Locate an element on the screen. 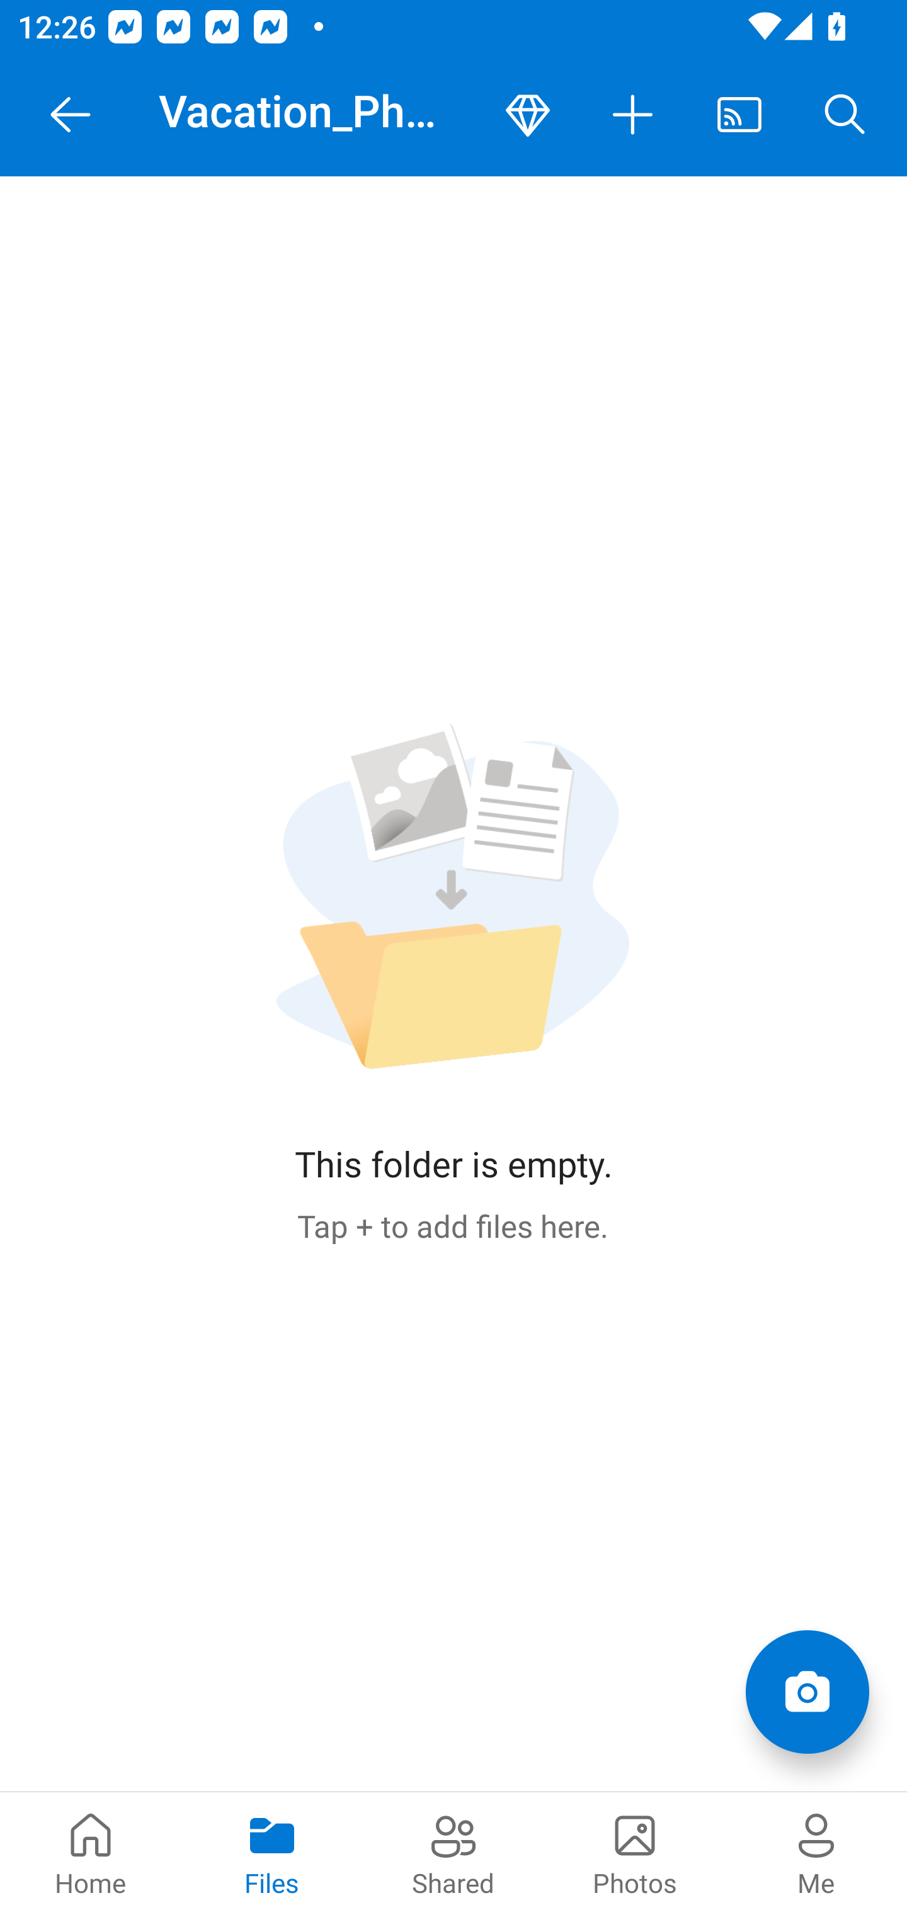 Image resolution: width=907 pixels, height=1915 pixels. Navigate Up is located at coordinates (71, 115).